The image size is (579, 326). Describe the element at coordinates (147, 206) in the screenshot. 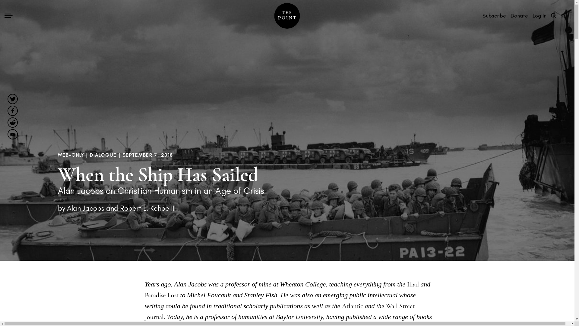

I see `Posts by Robert L. Kehoe III` at that location.